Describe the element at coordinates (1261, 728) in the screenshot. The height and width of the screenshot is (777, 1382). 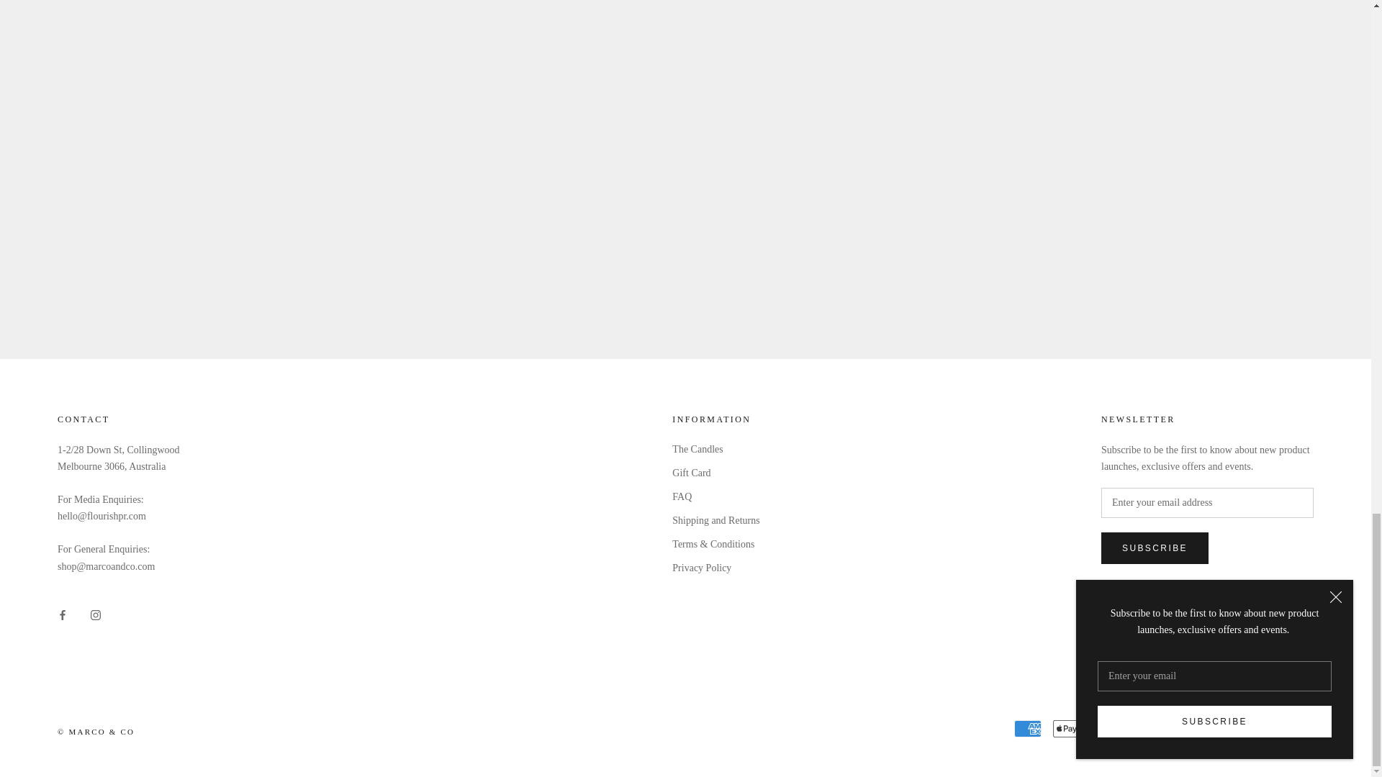
I see `Union Pay` at that location.